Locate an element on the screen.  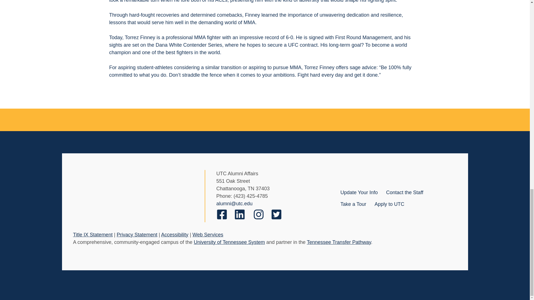
Take a Tour is located at coordinates (353, 204).